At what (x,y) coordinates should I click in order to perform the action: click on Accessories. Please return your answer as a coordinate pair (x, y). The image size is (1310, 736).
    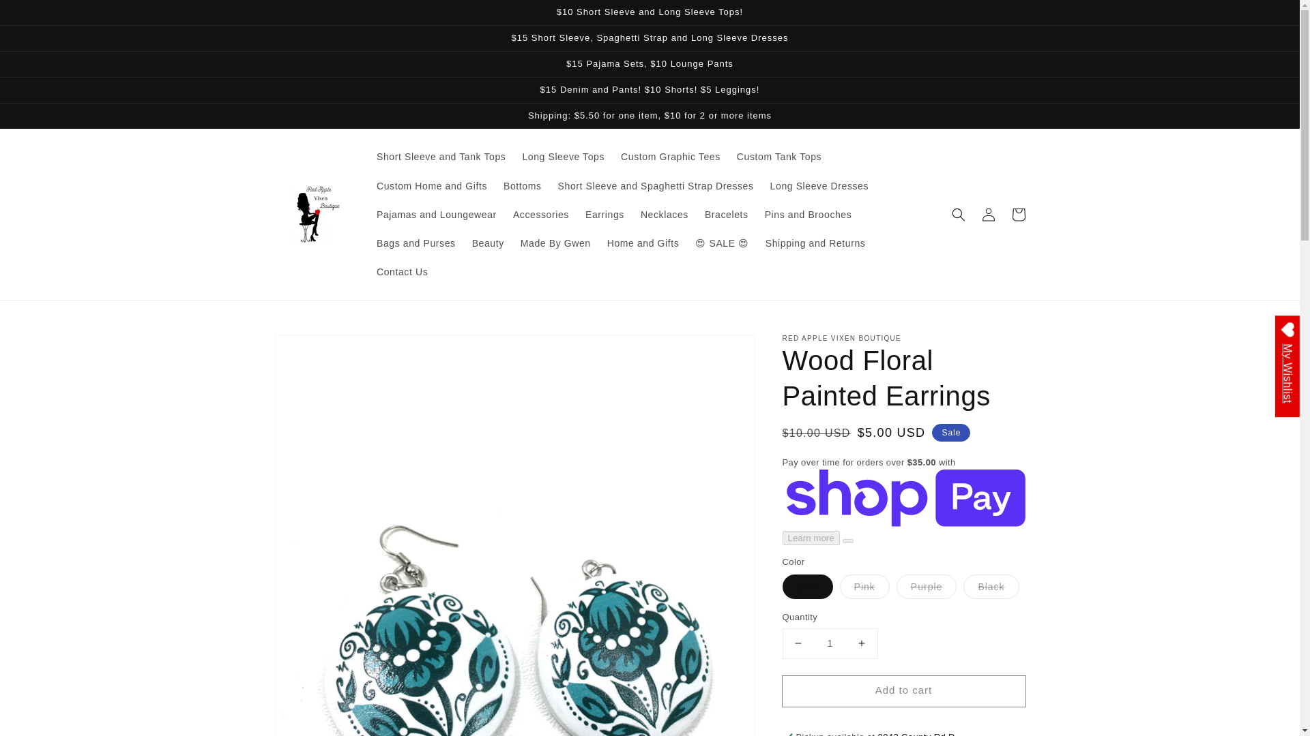
    Looking at the image, I should click on (540, 214).